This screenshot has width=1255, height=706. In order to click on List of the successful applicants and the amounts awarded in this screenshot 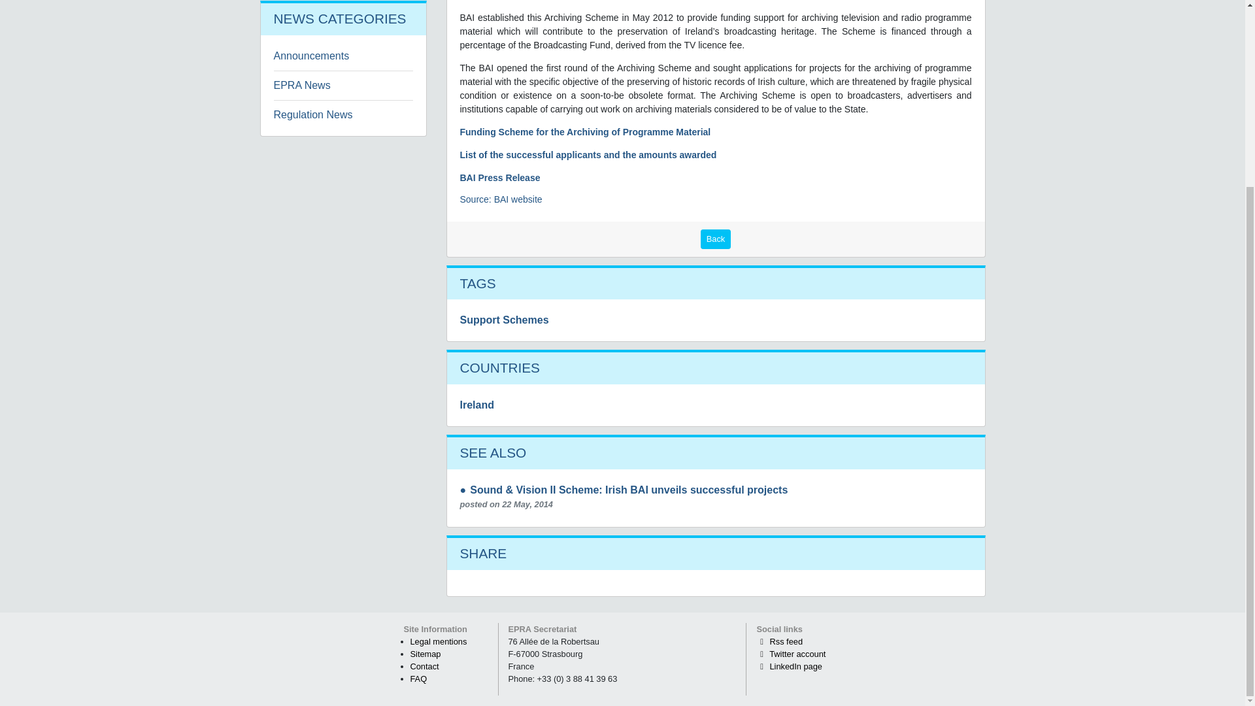, I will do `click(588, 154)`.